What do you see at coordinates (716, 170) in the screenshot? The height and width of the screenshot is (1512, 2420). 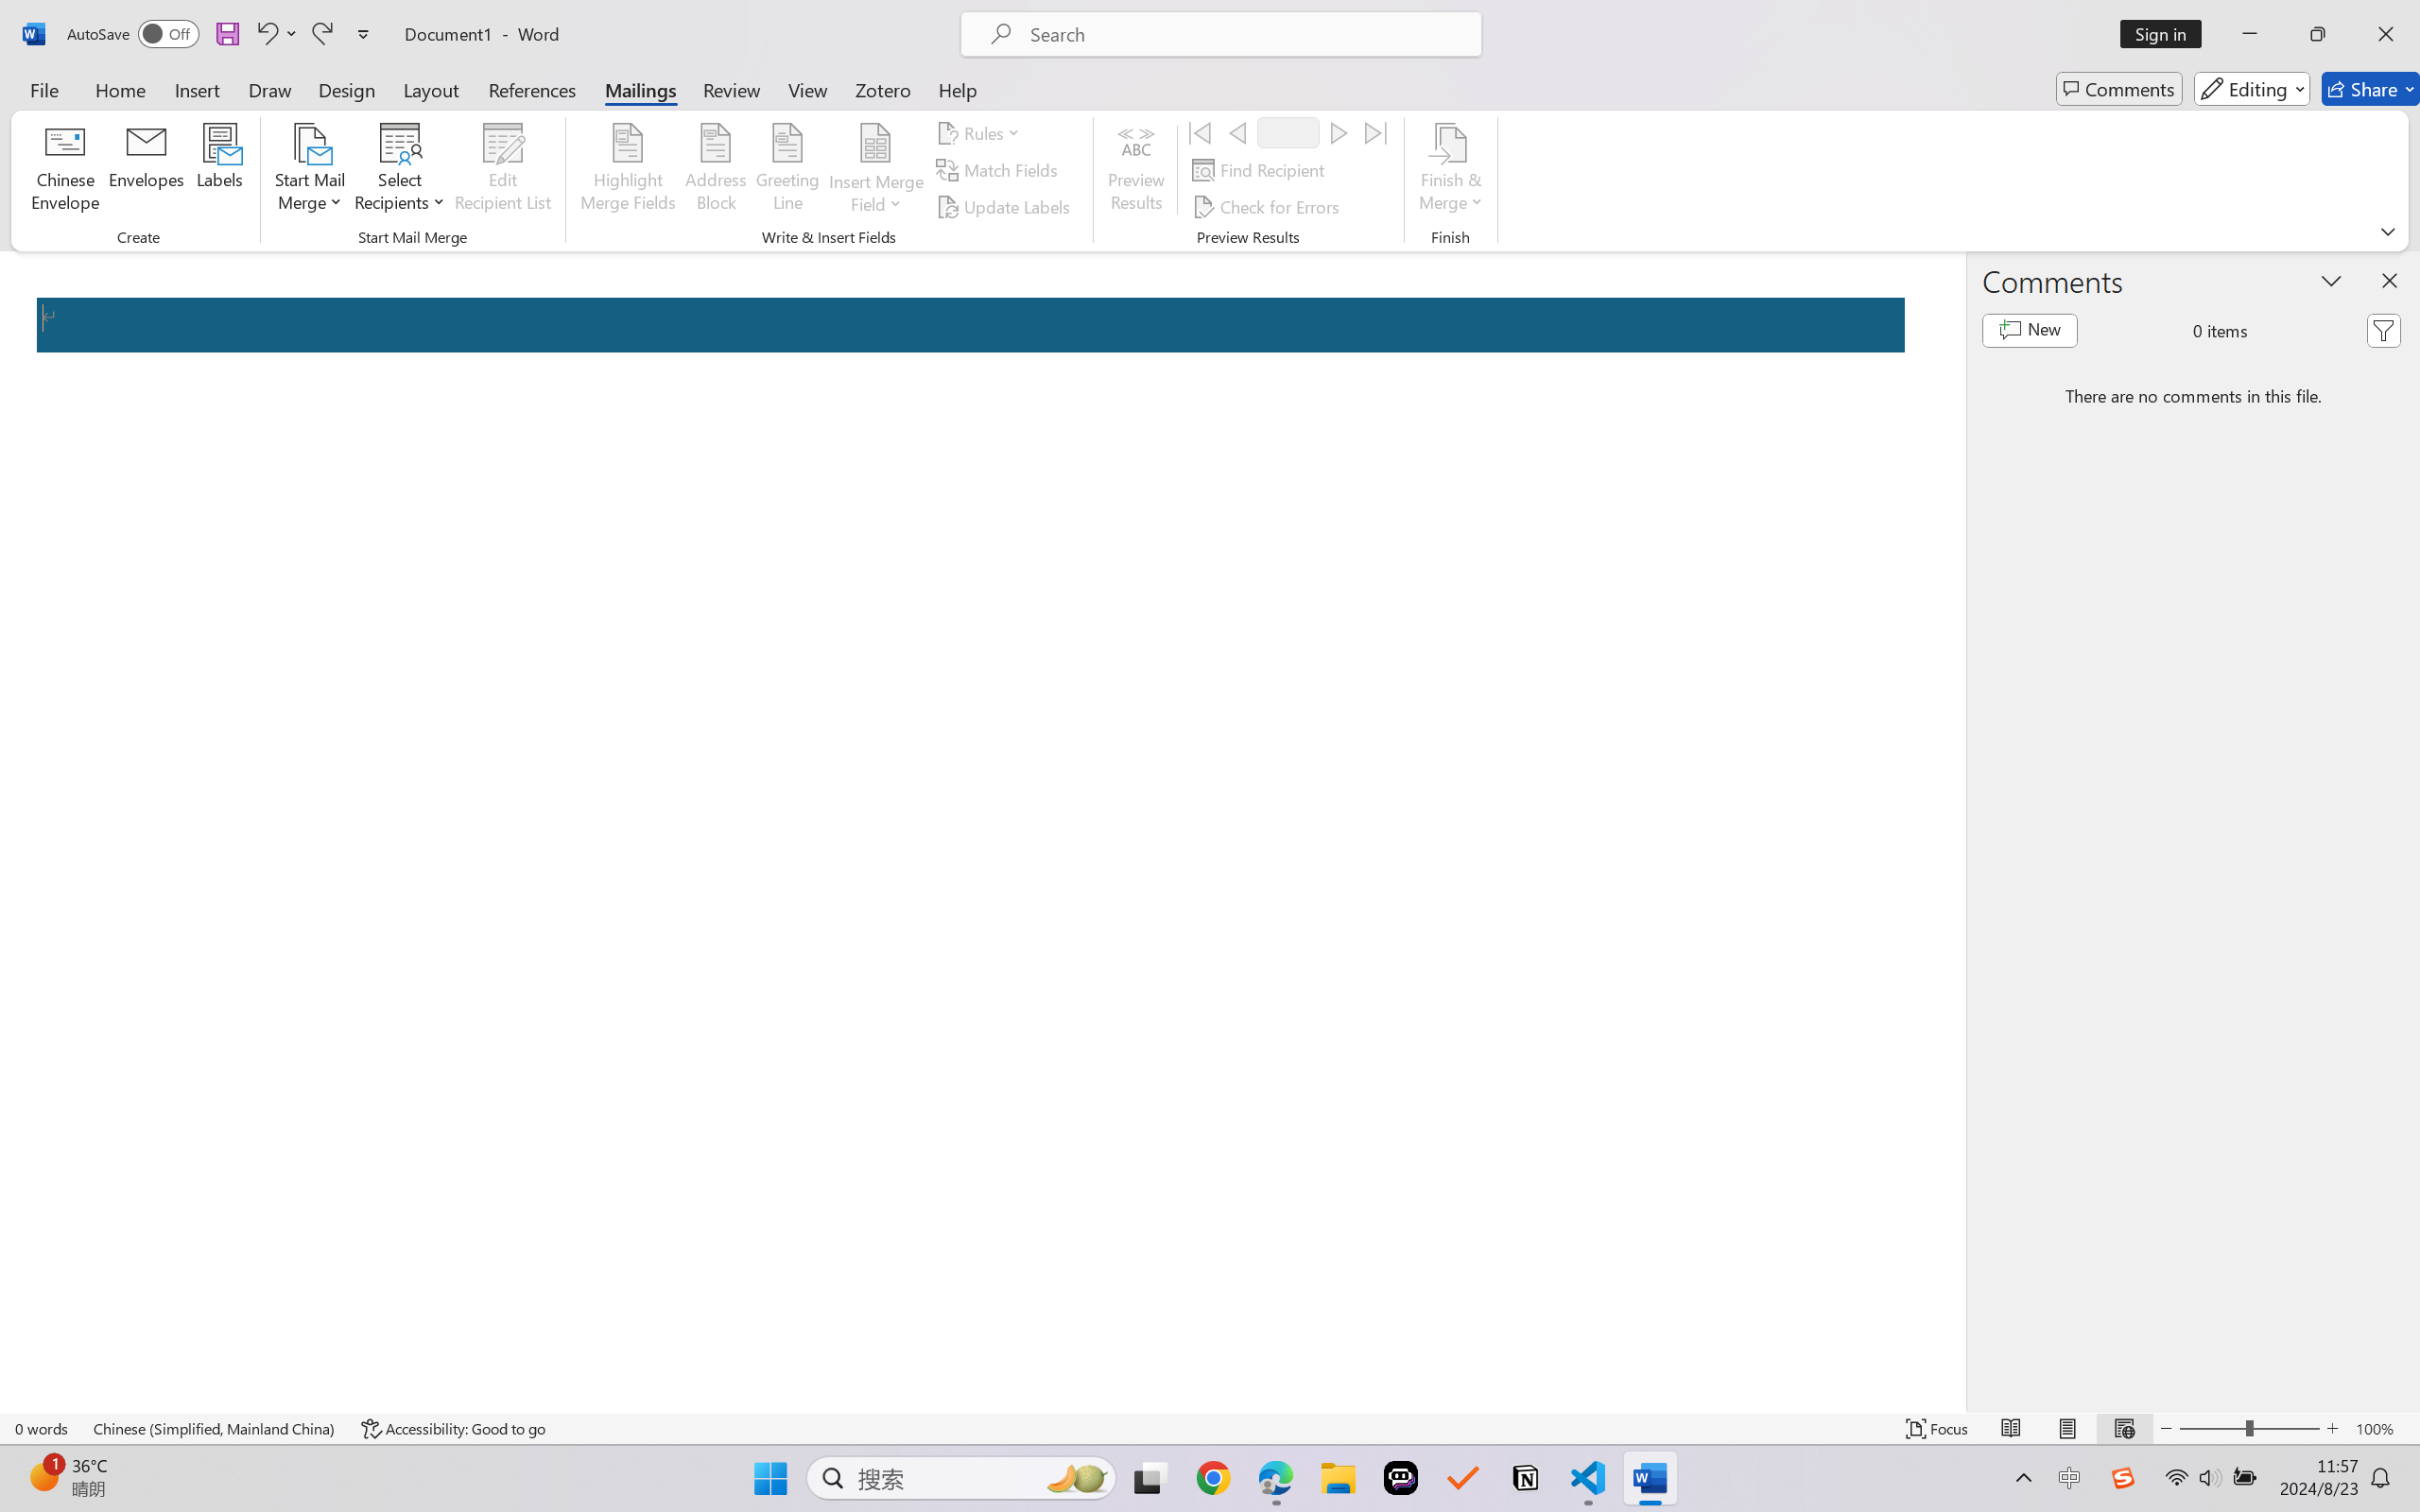 I see `Address Block...` at bounding box center [716, 170].